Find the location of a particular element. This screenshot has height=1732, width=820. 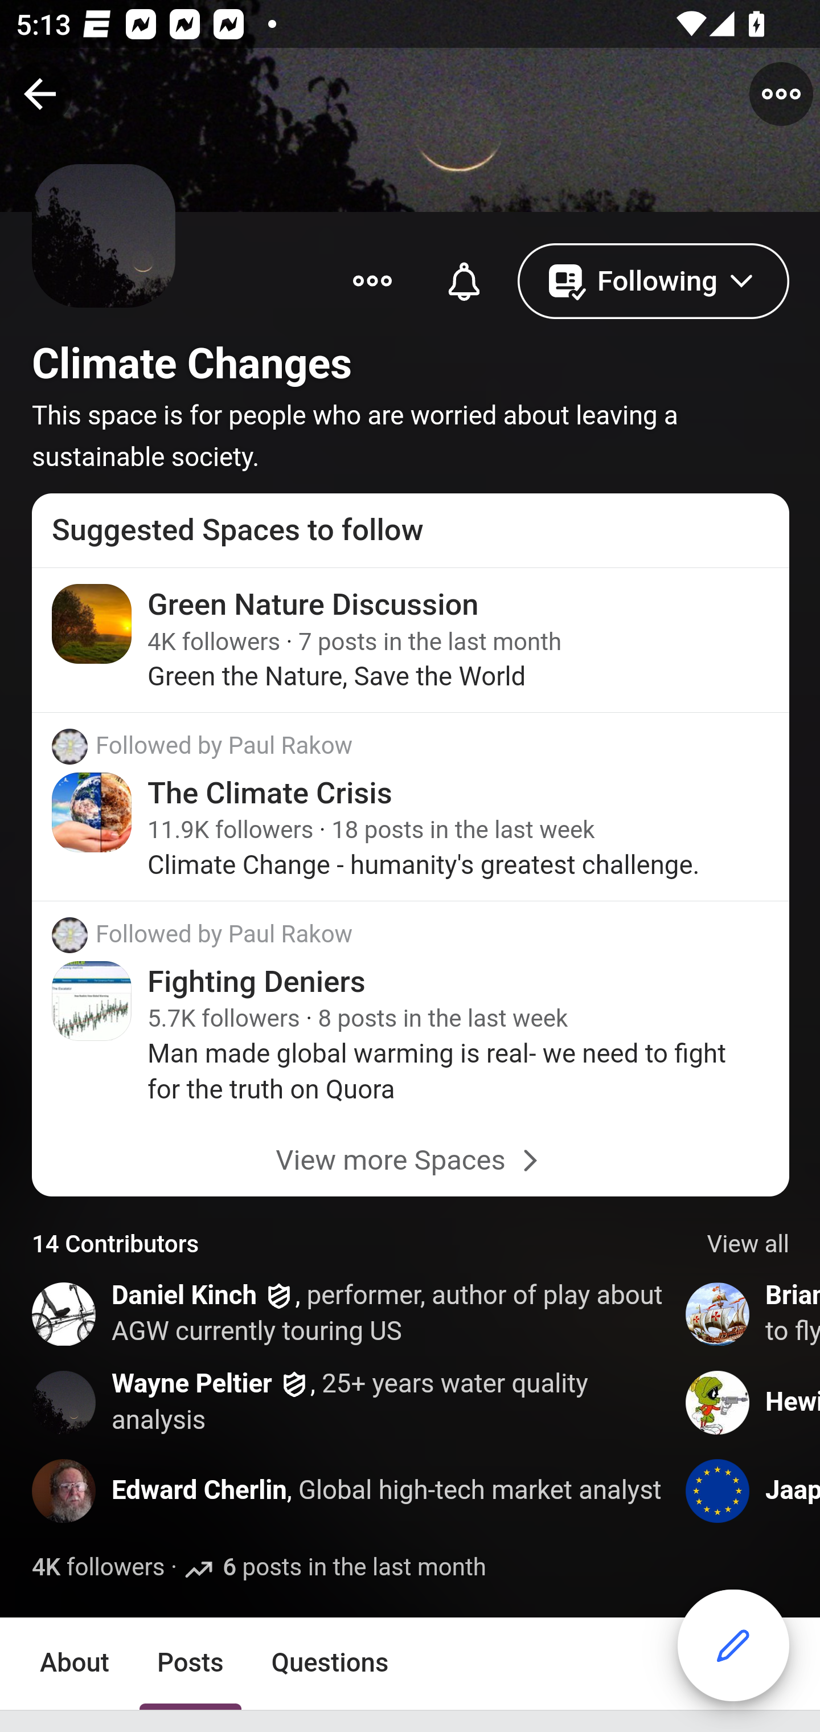

Profile photo for Brian Hval is located at coordinates (718, 1314).